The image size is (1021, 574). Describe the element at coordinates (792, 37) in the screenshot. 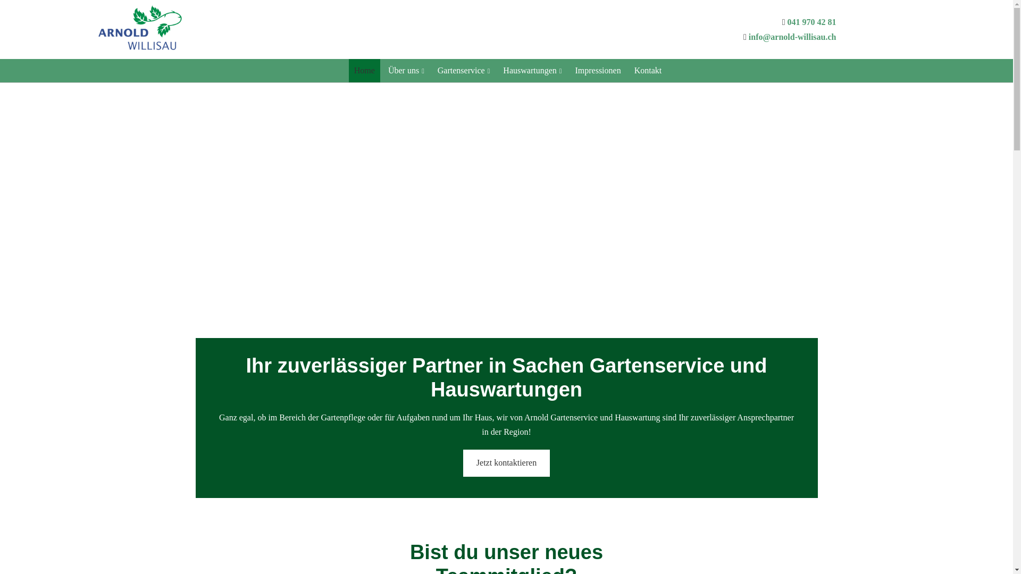

I see `info@arnold-willisau.ch` at that location.